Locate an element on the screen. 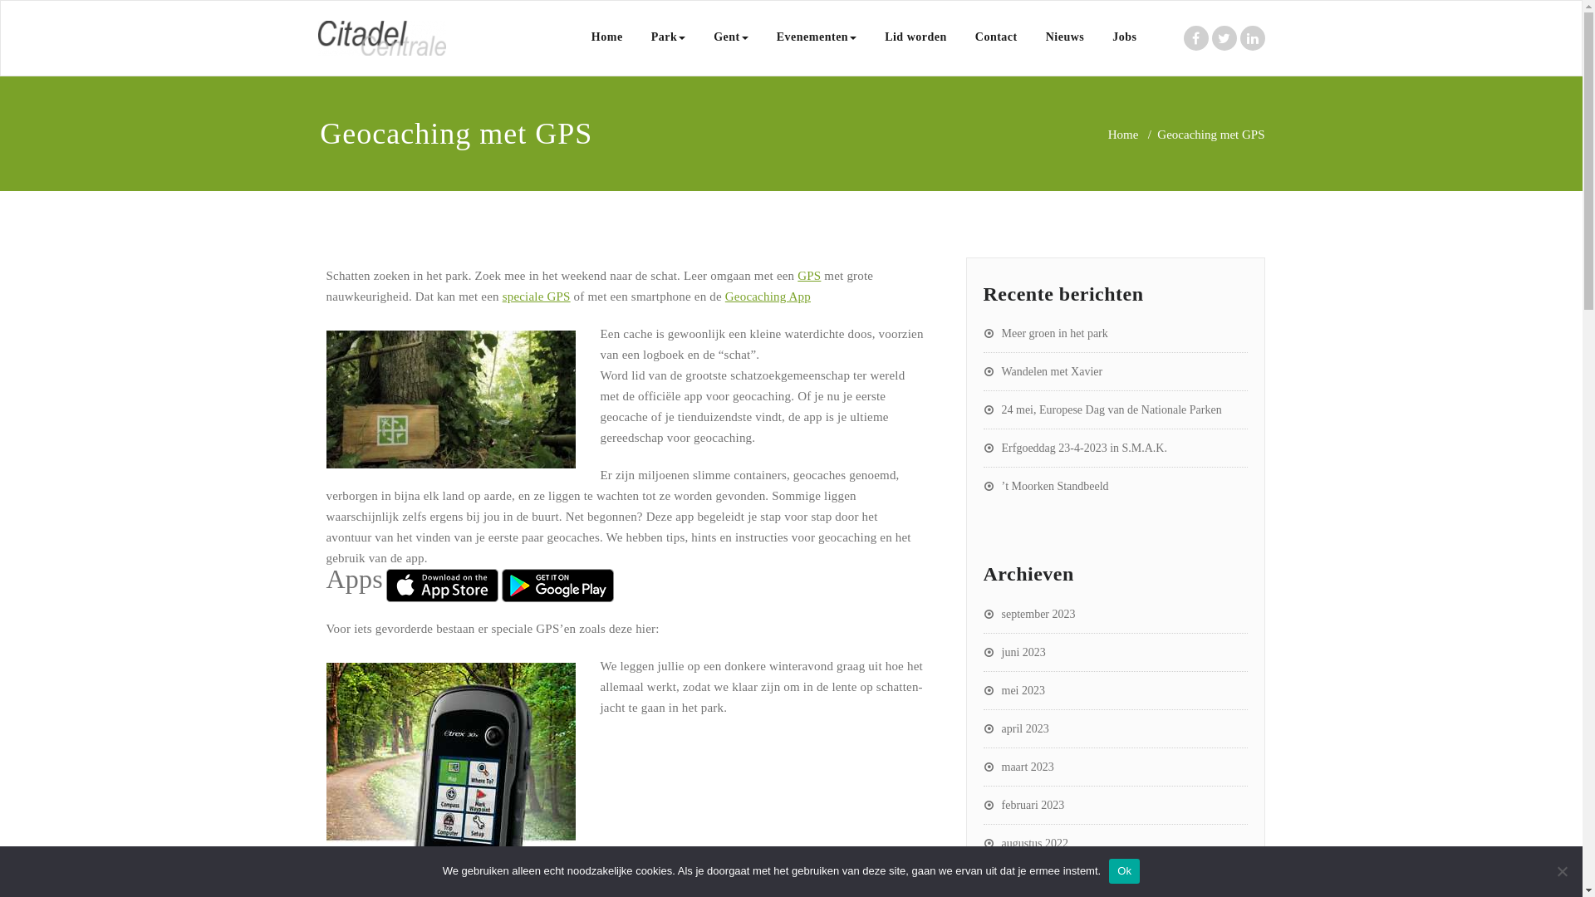 This screenshot has height=897, width=1595. Geocaching App is located at coordinates (768, 297).